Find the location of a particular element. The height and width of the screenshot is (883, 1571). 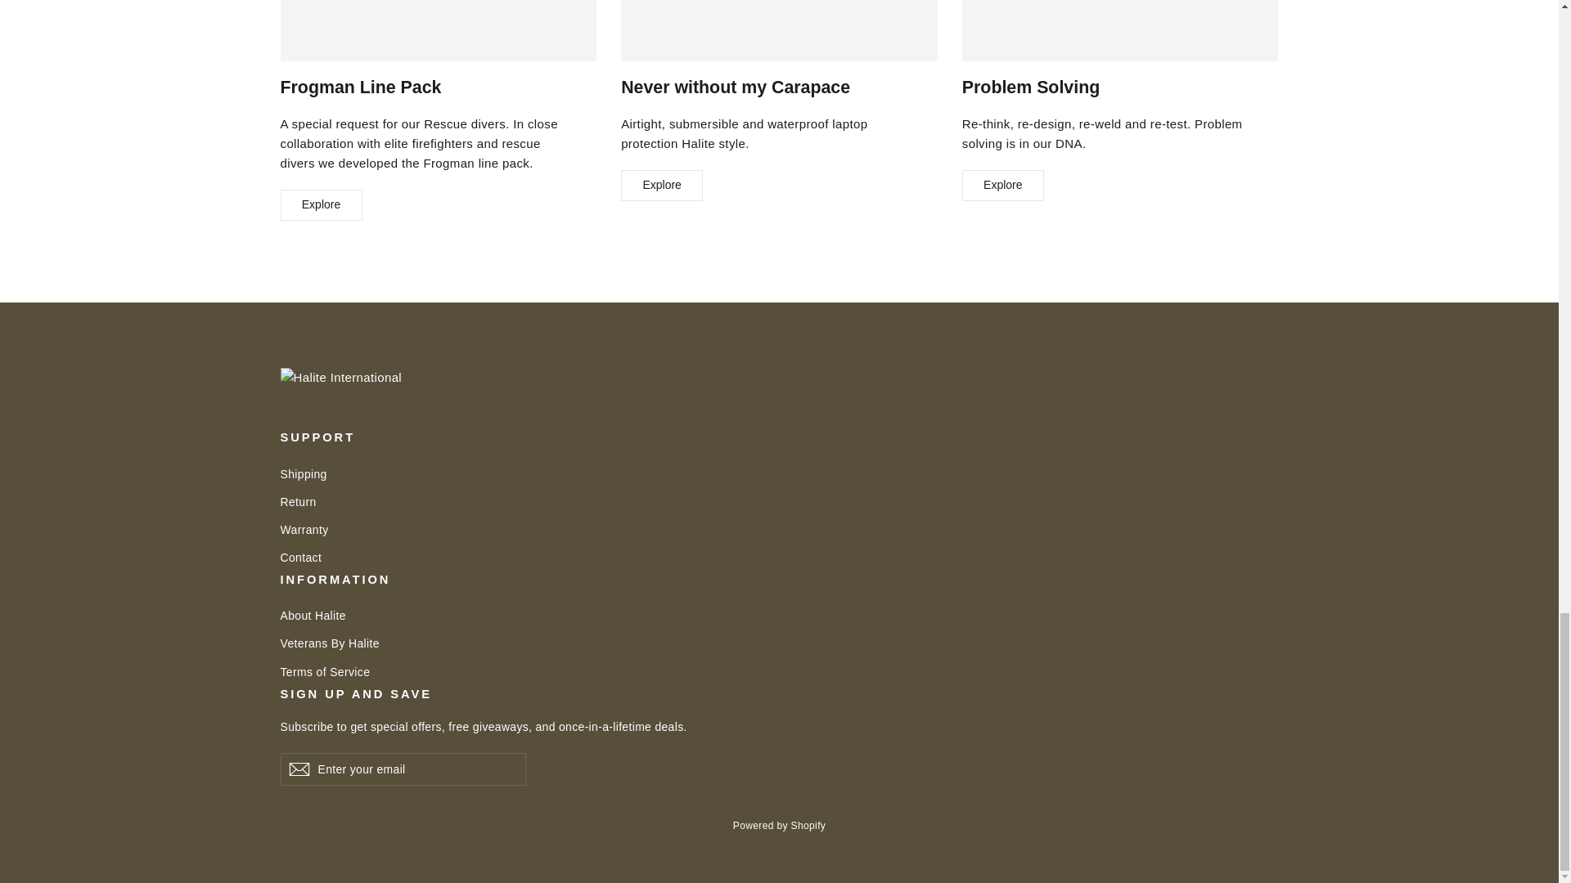

Veterans By Halite is located at coordinates (779, 643).